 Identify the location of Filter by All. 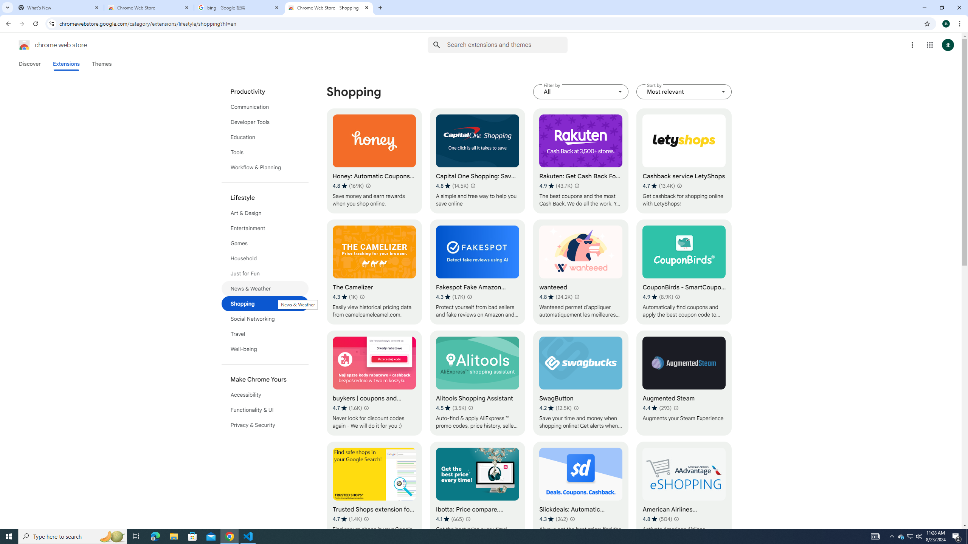
(581, 92).